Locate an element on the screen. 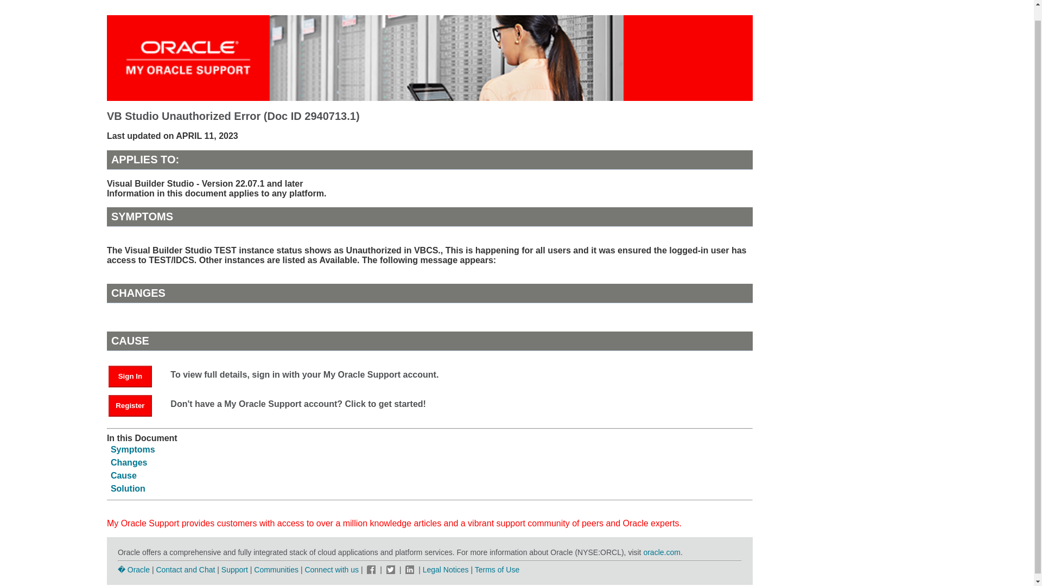 The height and width of the screenshot is (586, 1042). Sign In is located at coordinates (135, 375).